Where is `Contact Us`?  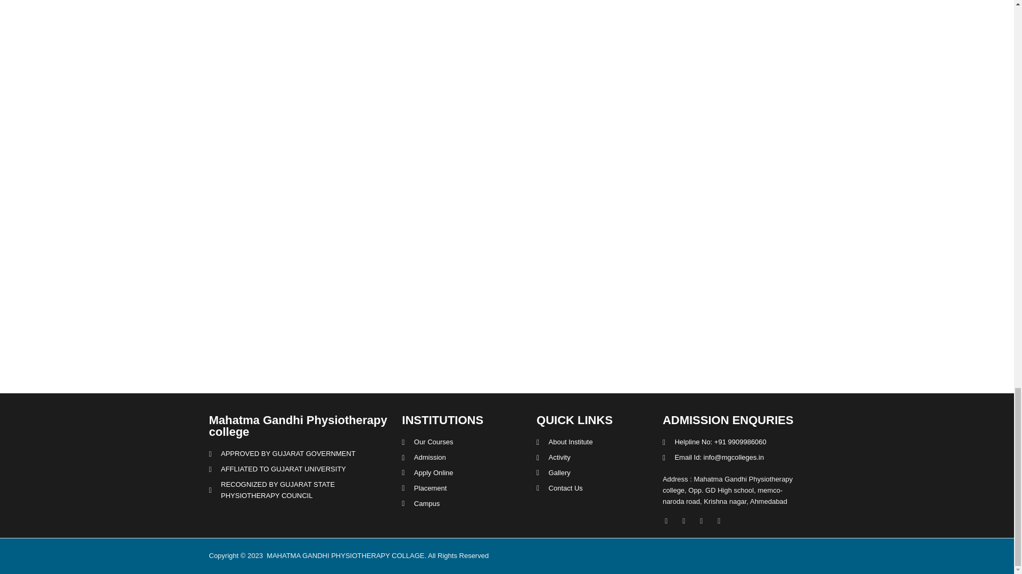 Contact Us is located at coordinates (594, 488).